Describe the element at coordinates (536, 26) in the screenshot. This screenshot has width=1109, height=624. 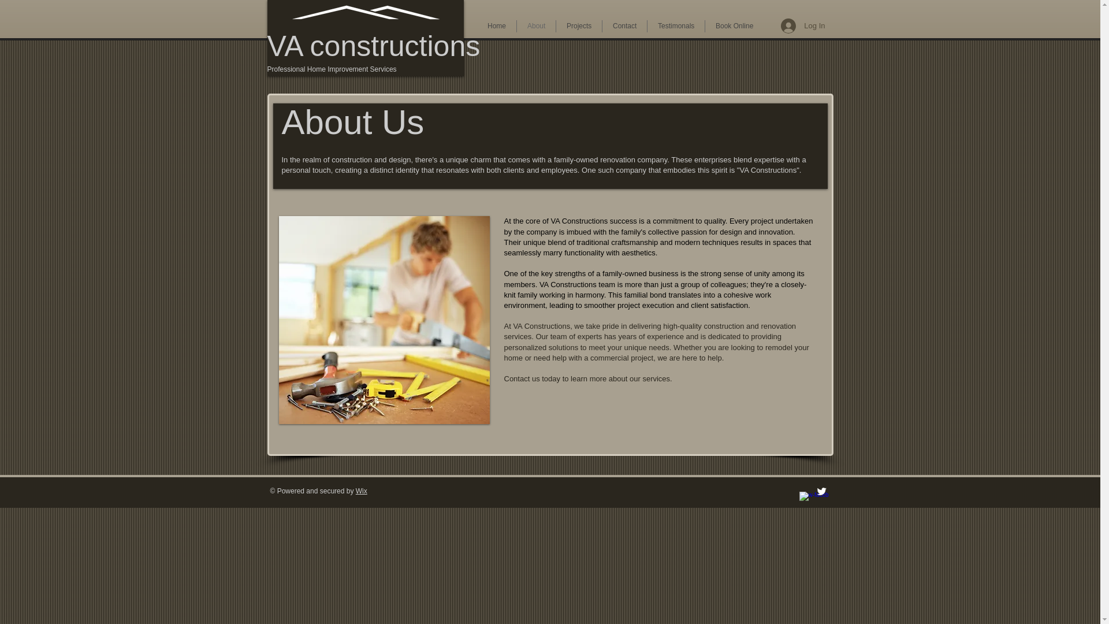
I see `About` at that location.